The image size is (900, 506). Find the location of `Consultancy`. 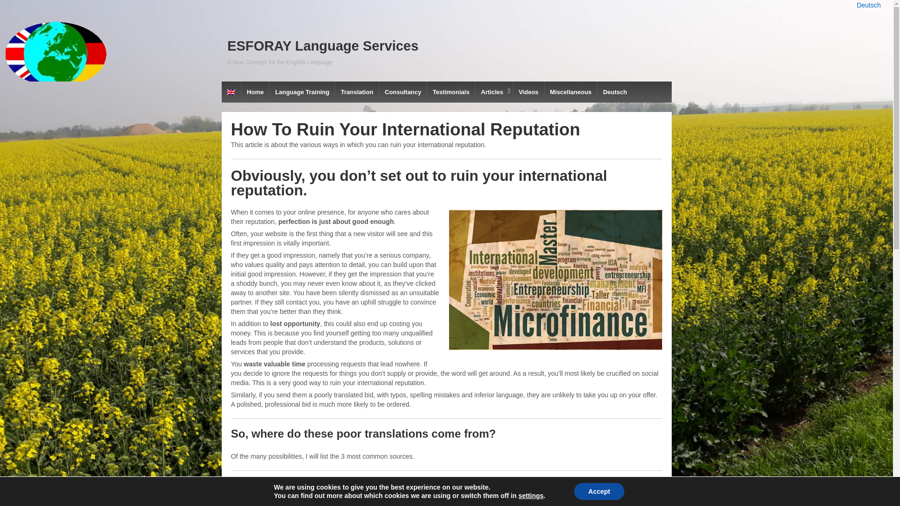

Consultancy is located at coordinates (403, 92).